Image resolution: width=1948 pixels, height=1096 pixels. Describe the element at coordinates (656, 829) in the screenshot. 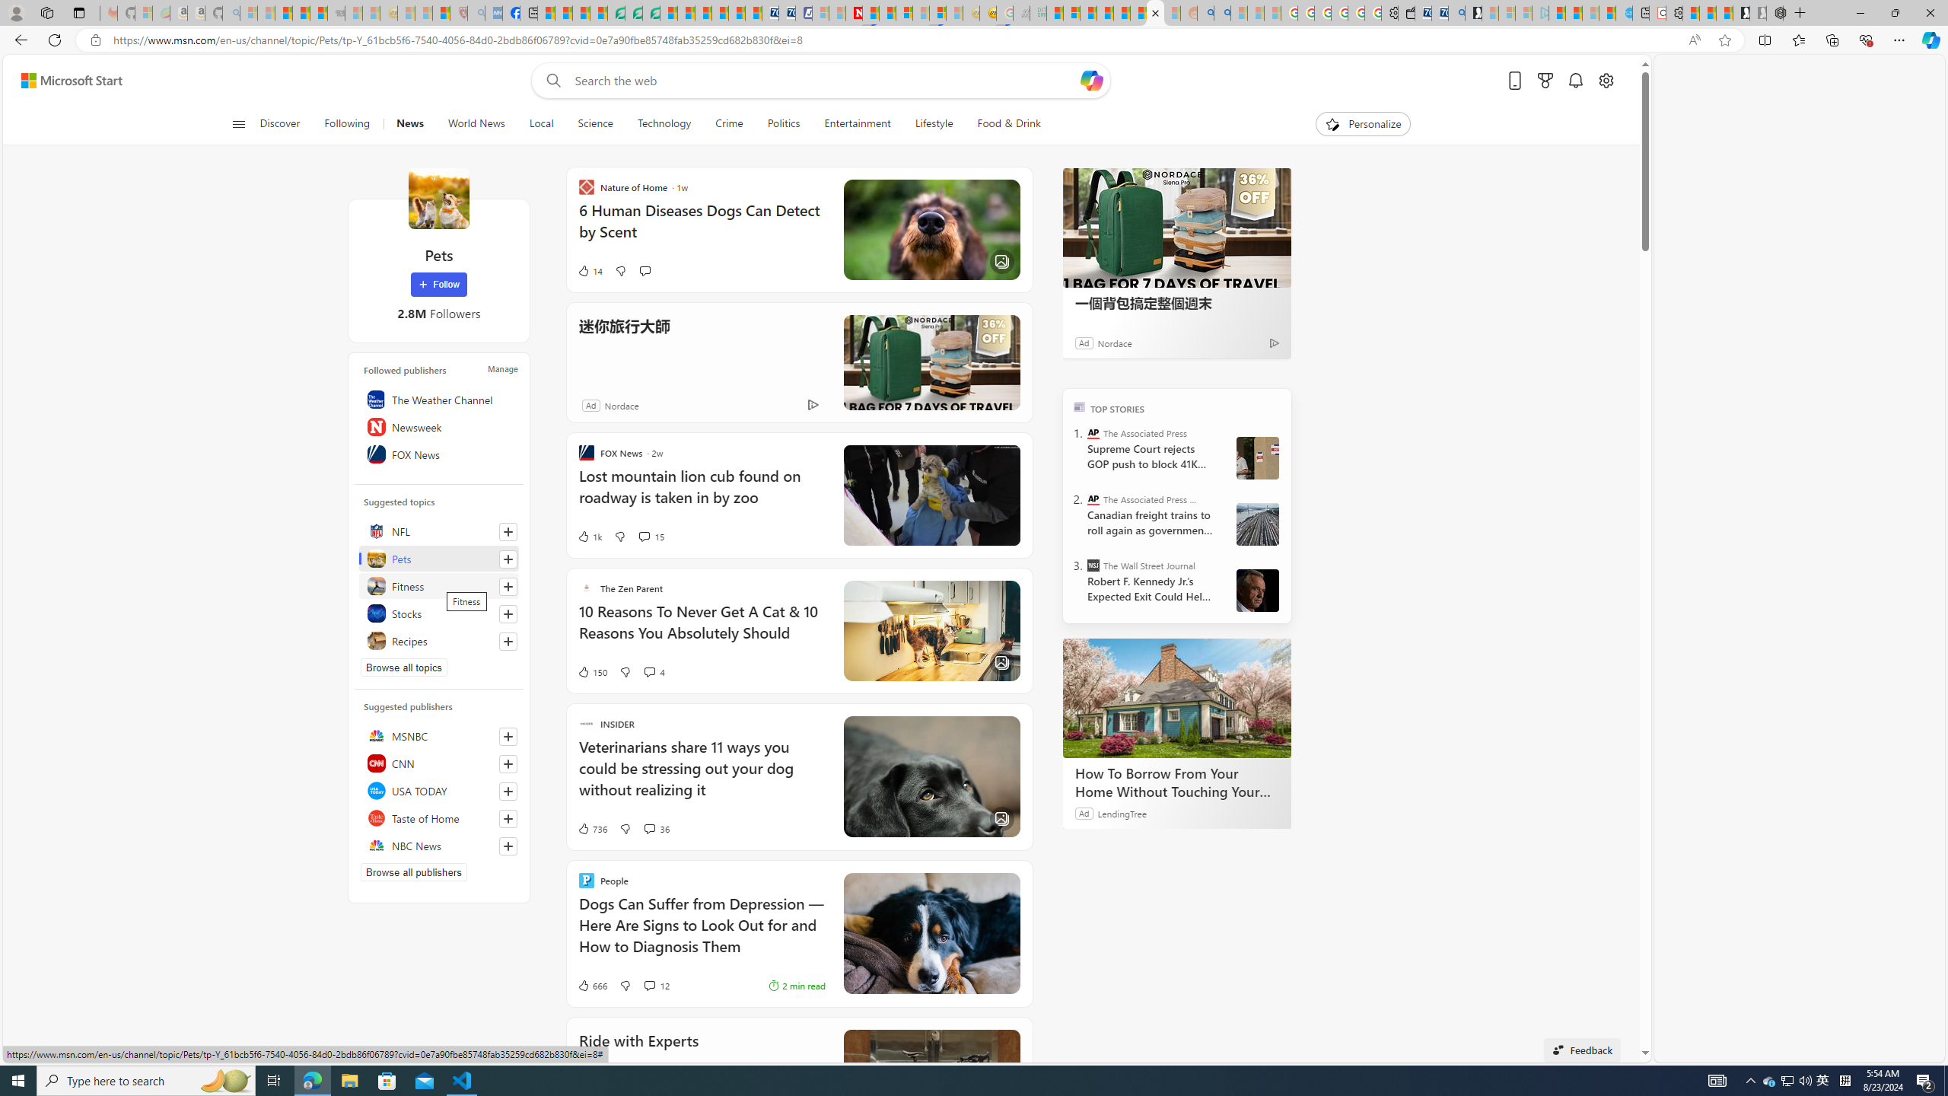

I see `View comments 36 Comment` at that location.